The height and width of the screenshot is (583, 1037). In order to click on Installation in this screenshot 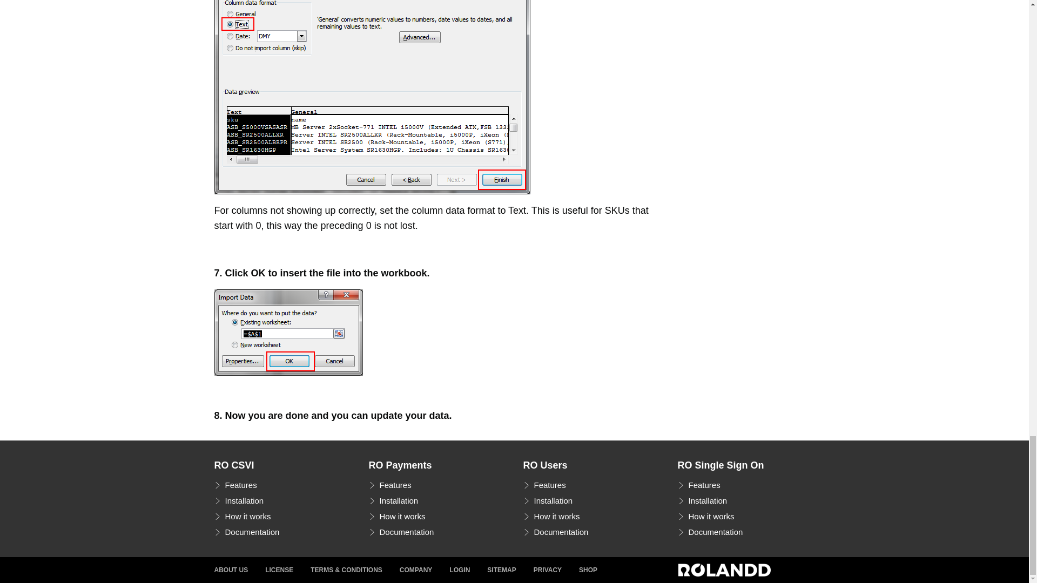, I will do `click(702, 500)`.